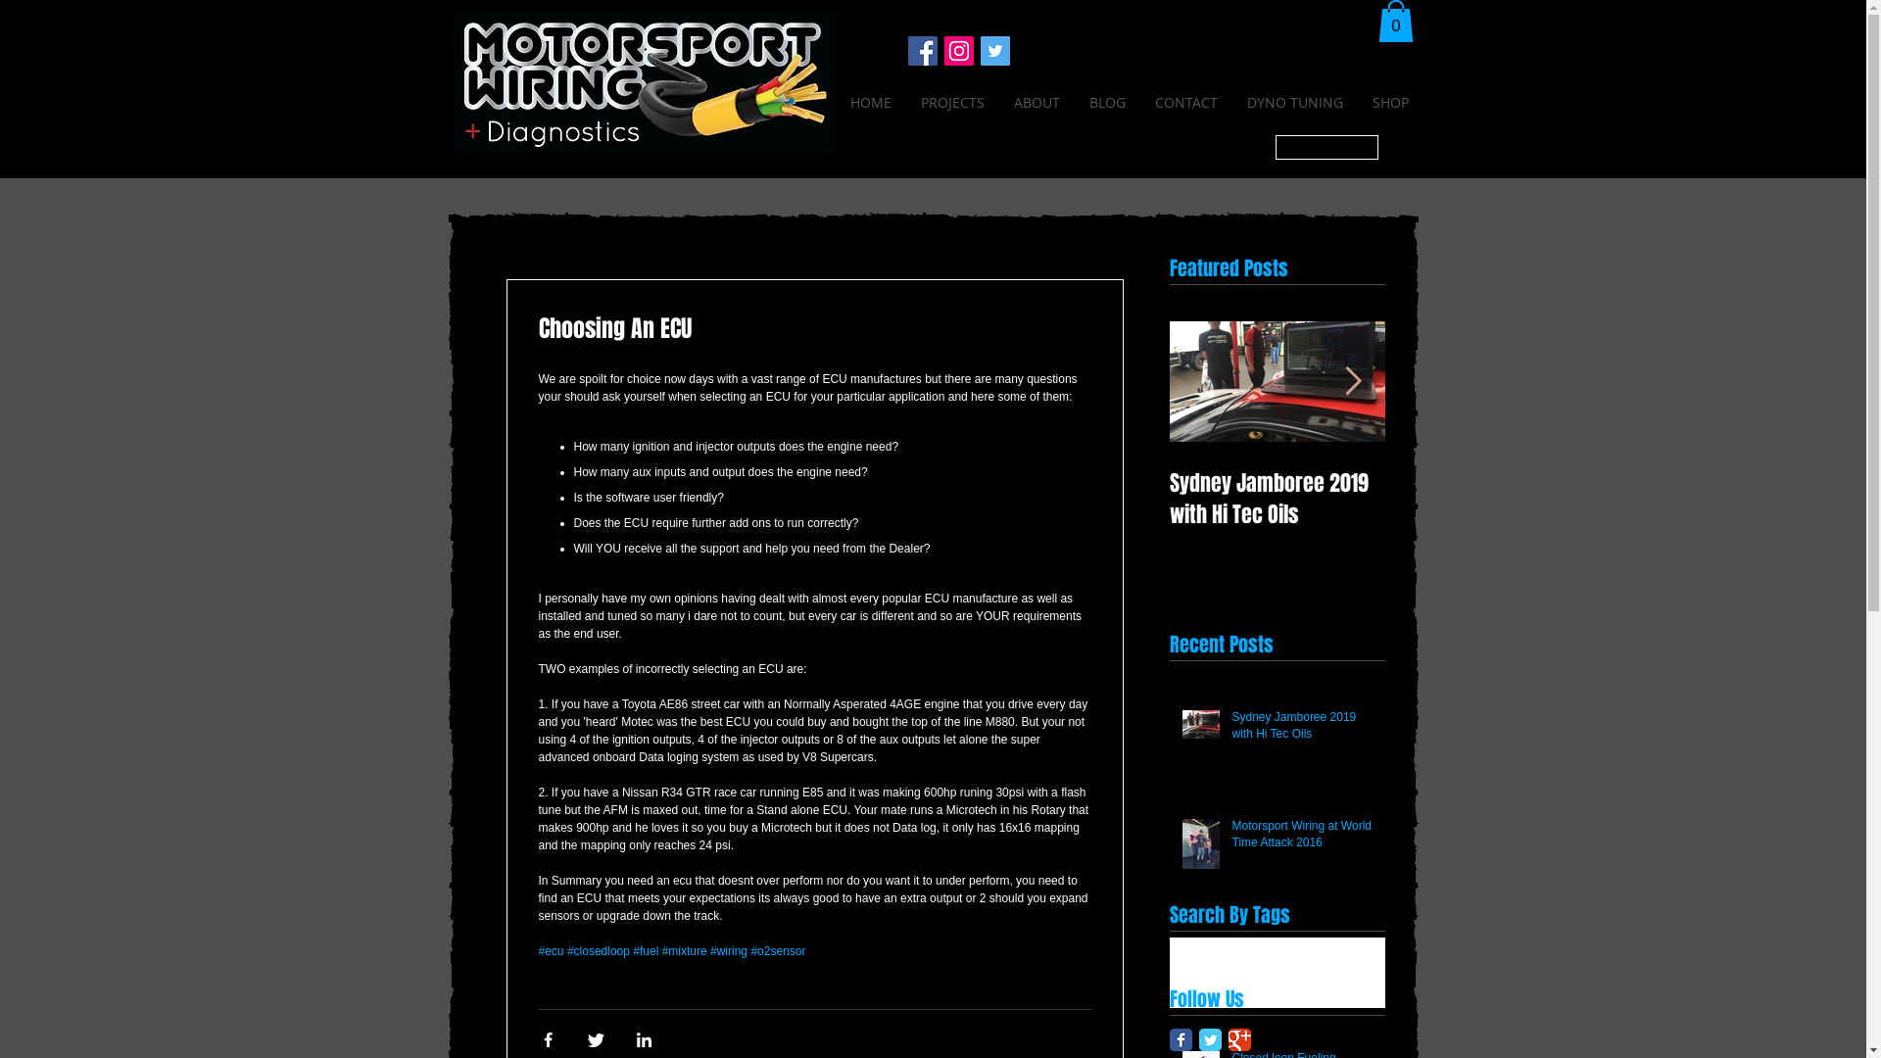 The width and height of the screenshot is (1881, 1058). What do you see at coordinates (1082, 553) in the screenshot?
I see `Post not marked as liked` at bounding box center [1082, 553].